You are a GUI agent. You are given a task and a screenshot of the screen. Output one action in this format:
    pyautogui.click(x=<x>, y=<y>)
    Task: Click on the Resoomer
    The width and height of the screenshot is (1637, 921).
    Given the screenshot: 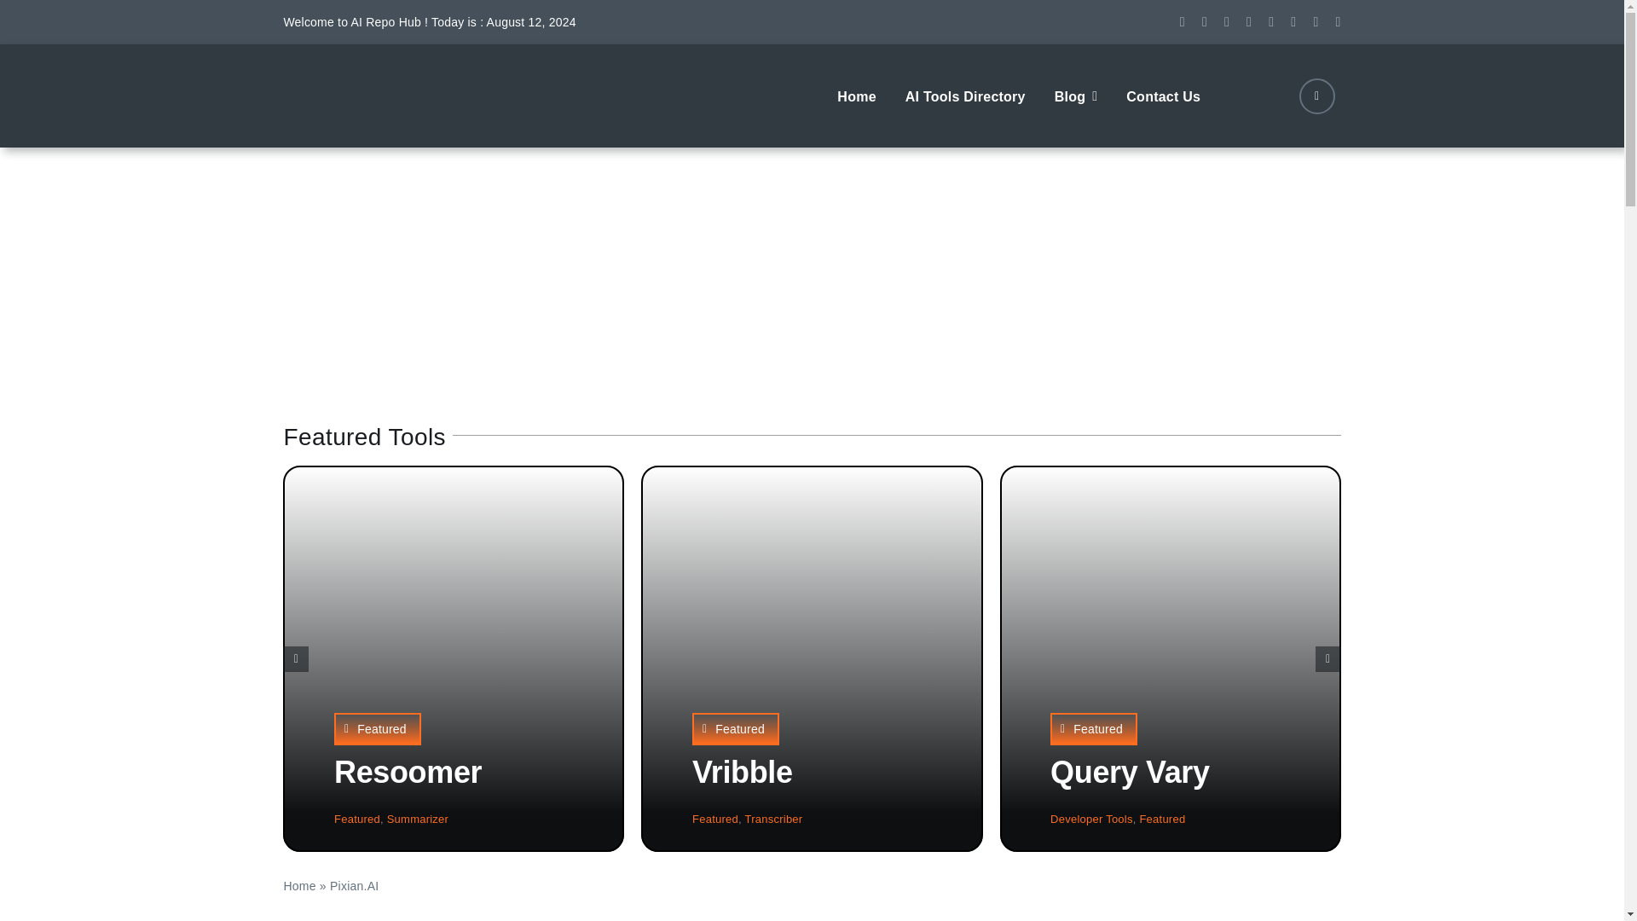 What is the action you would take?
    pyautogui.click(x=408, y=771)
    